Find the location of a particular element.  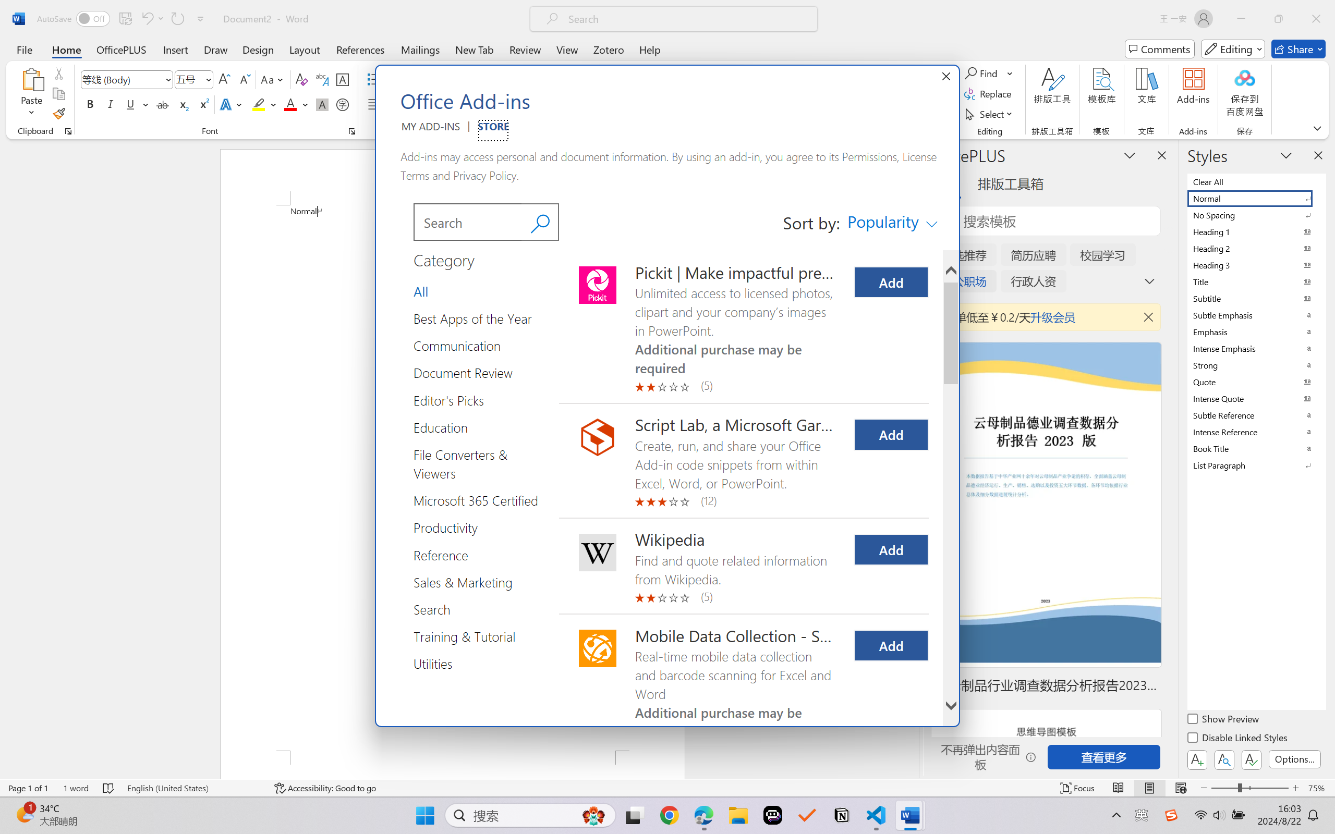

Paste is located at coordinates (32, 79).